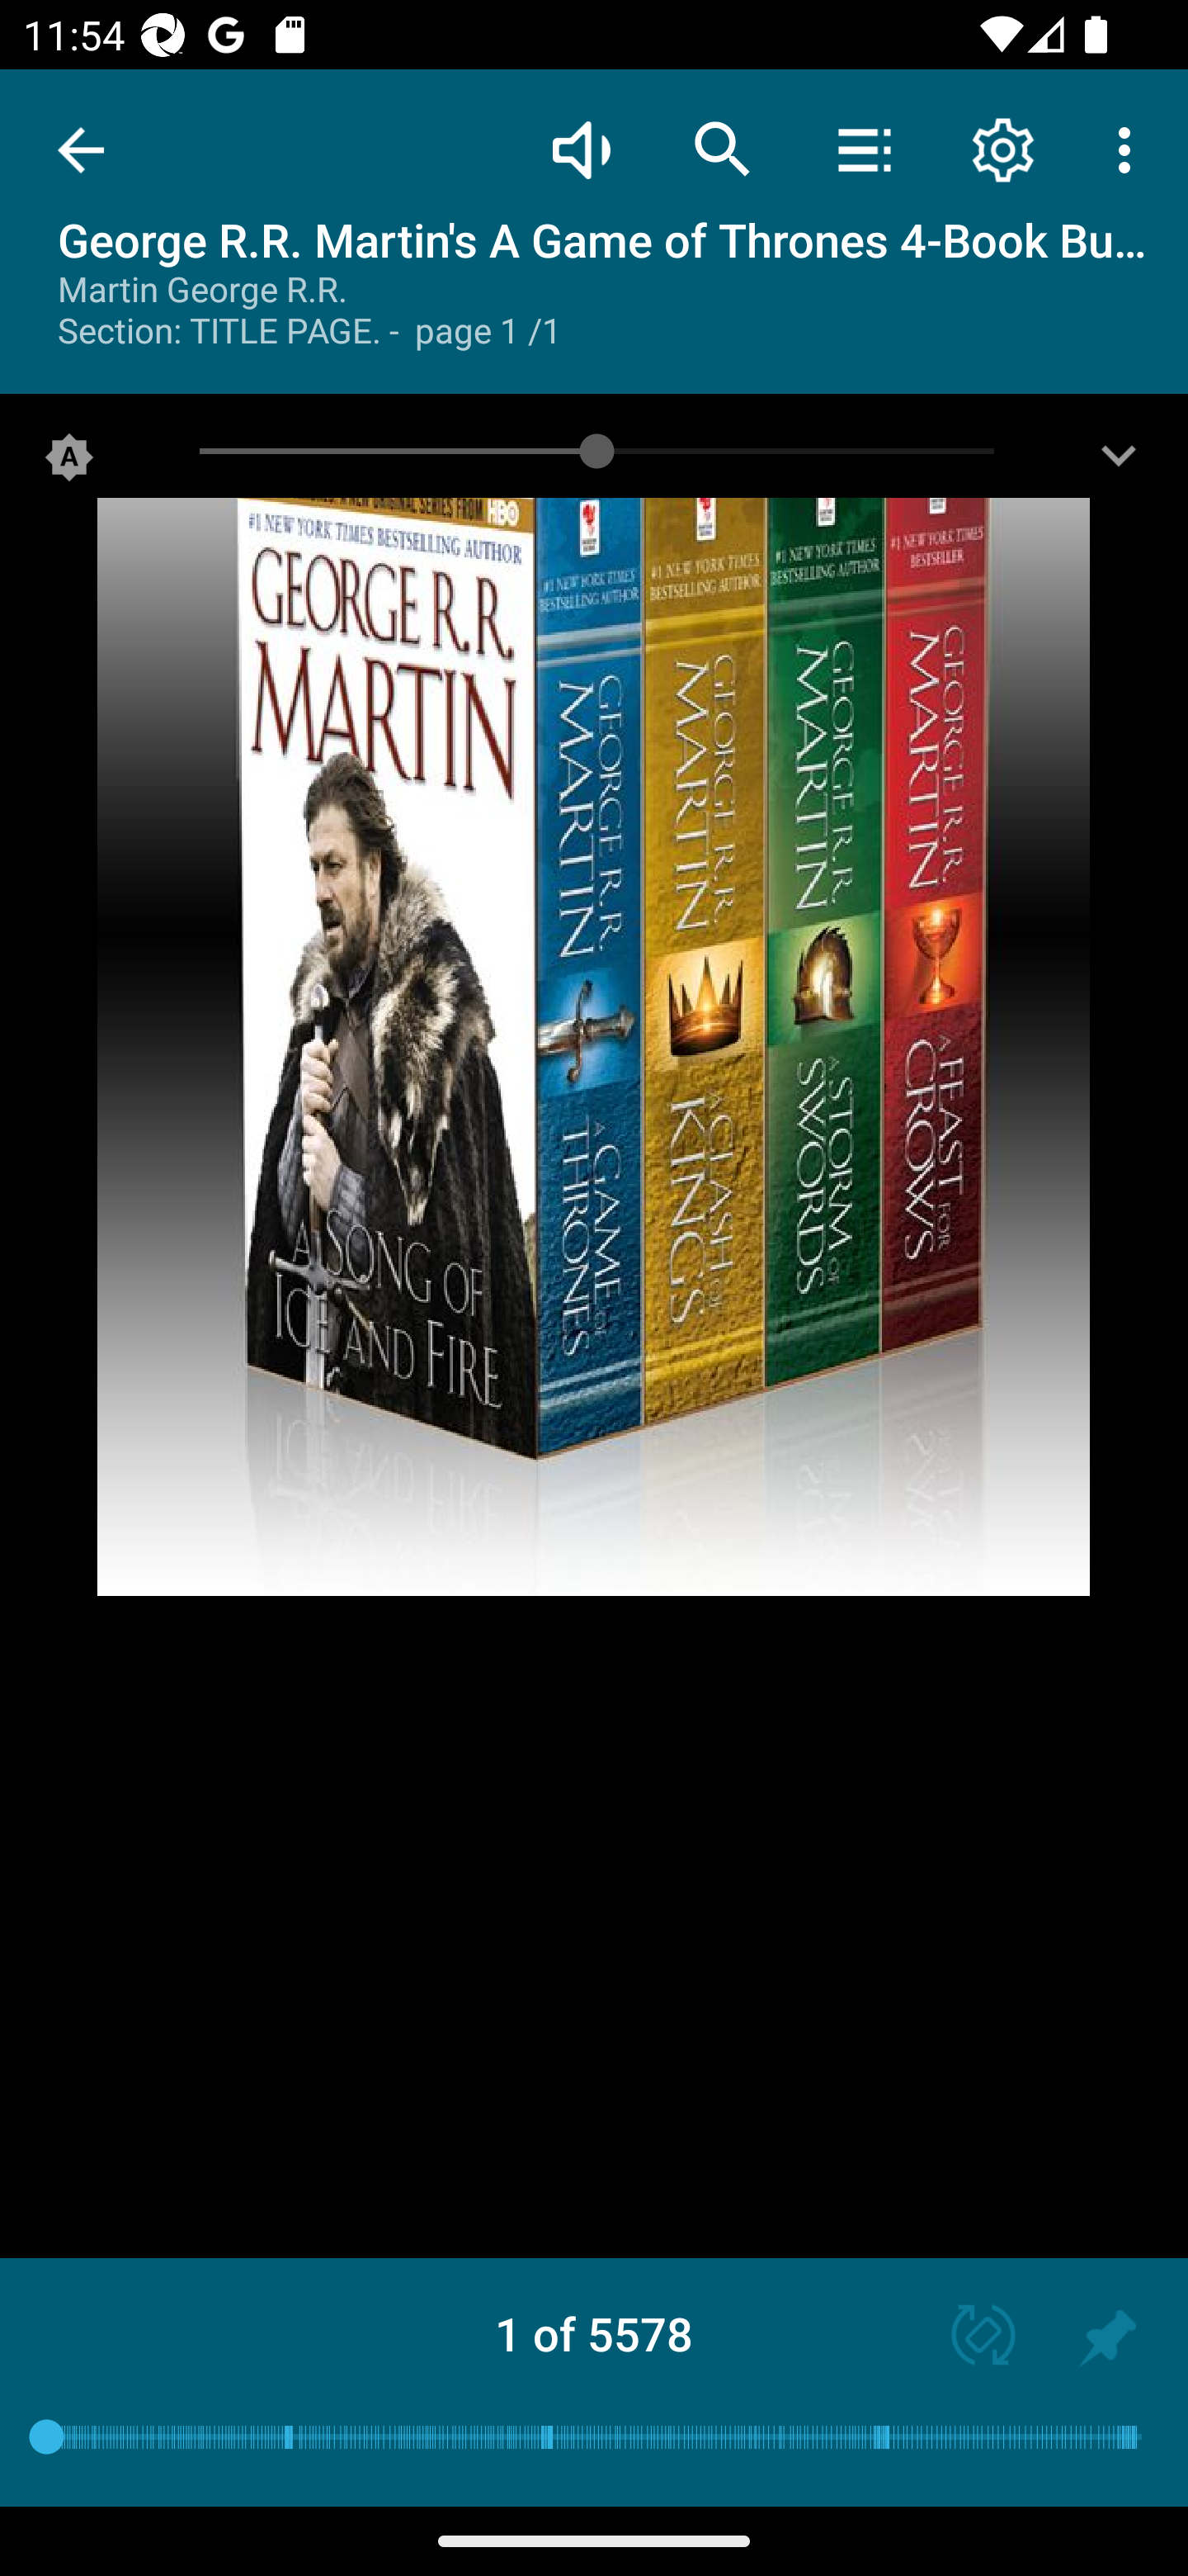 This screenshot has height=2576, width=1188. I want to click on Exit reading, so click(81, 150).